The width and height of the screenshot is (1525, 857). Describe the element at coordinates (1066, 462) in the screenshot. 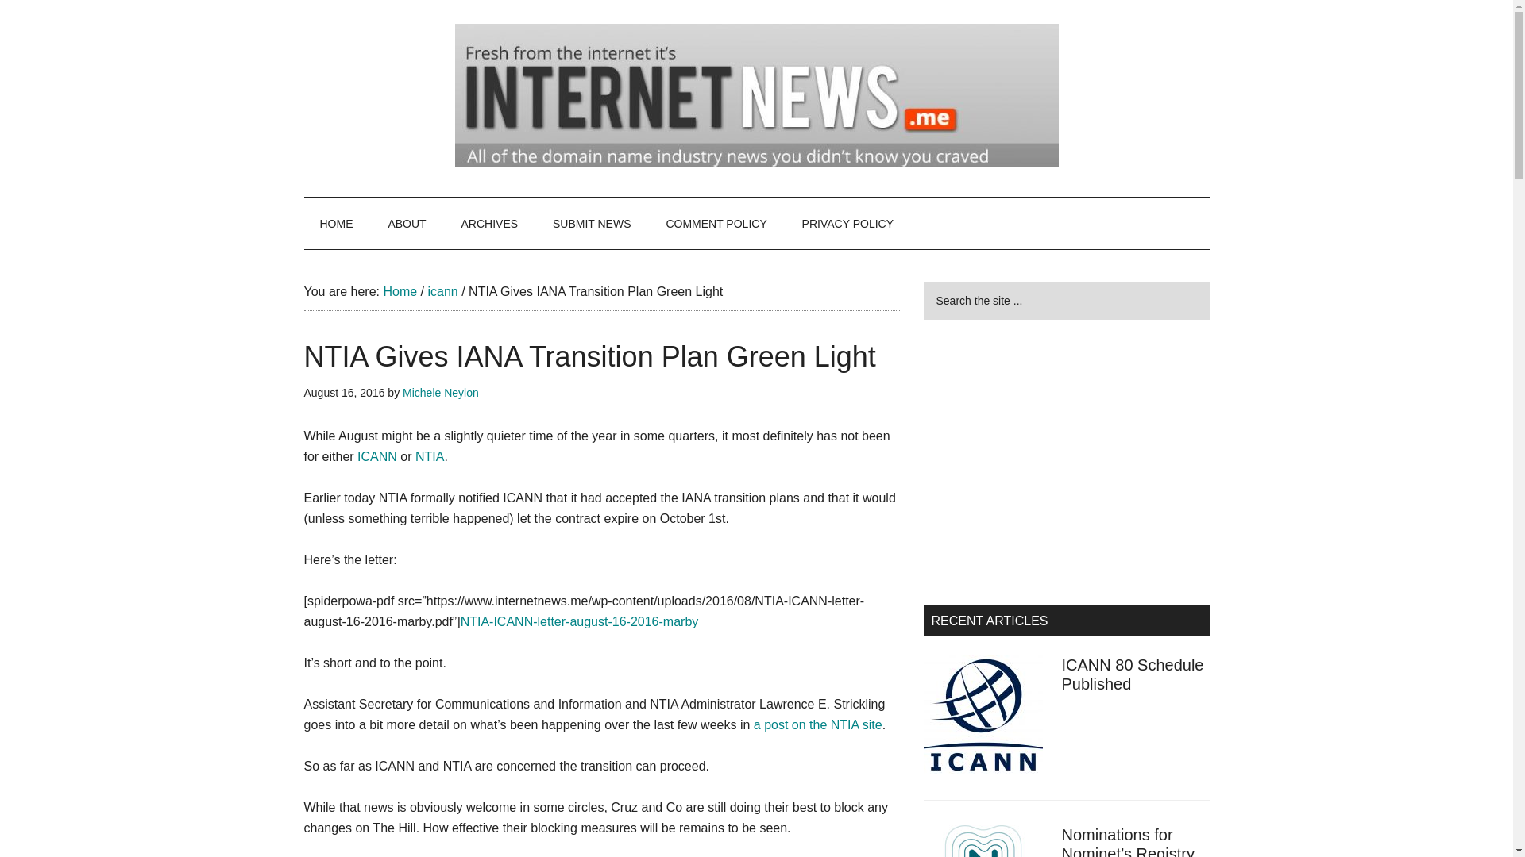

I see `Advertisement` at that location.